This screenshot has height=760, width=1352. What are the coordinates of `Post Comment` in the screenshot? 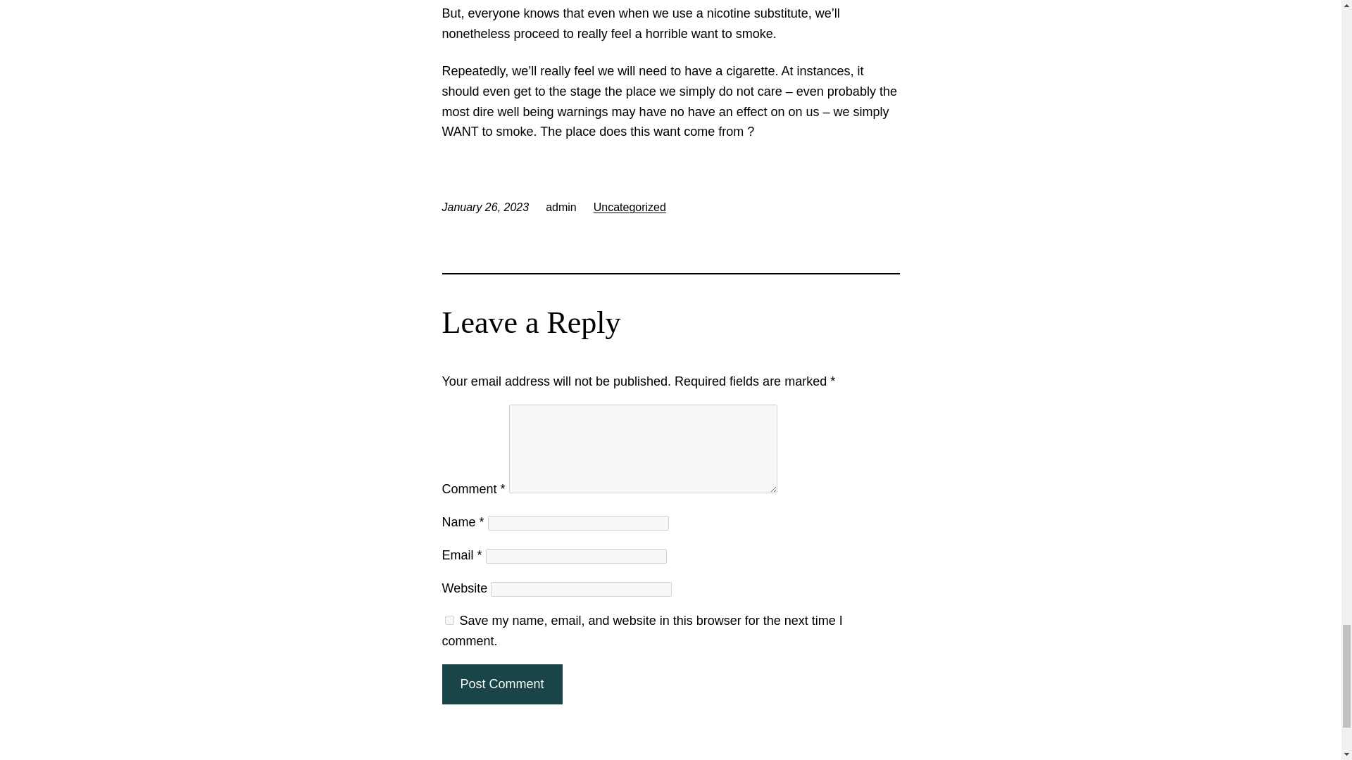 It's located at (501, 684).